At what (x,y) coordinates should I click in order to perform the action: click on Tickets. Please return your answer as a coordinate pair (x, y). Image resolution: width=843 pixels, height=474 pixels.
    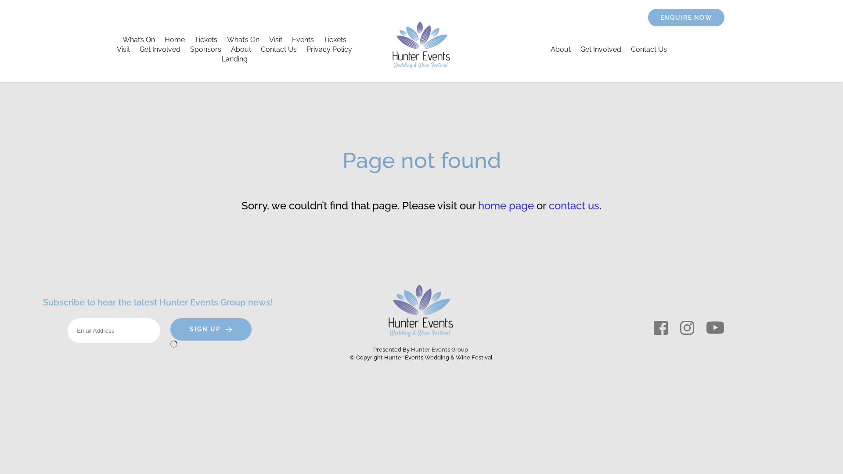
    Looking at the image, I should click on (206, 40).